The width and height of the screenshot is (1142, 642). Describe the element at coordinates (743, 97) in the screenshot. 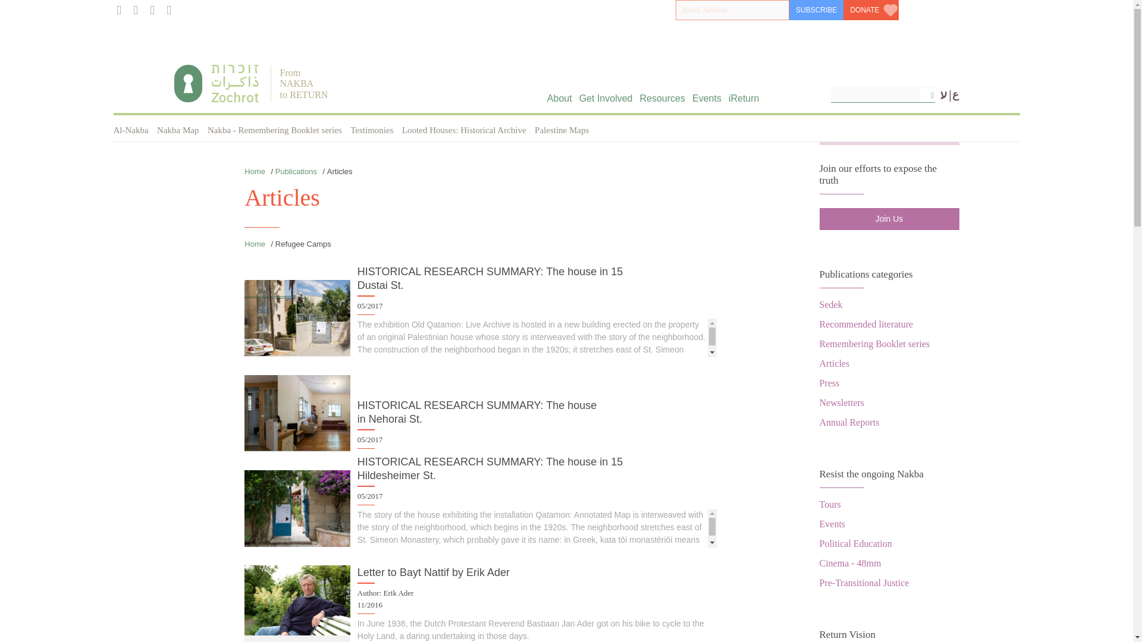

I see `iReturn` at that location.